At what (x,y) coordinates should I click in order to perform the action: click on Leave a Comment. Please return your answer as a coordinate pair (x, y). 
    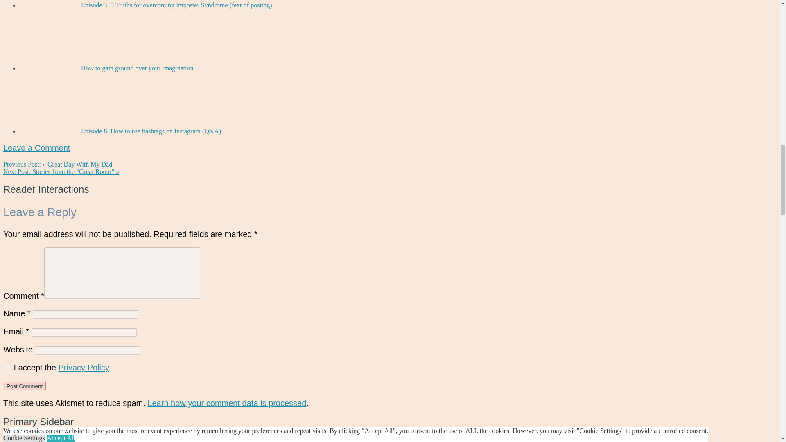
    Looking at the image, I should click on (36, 147).